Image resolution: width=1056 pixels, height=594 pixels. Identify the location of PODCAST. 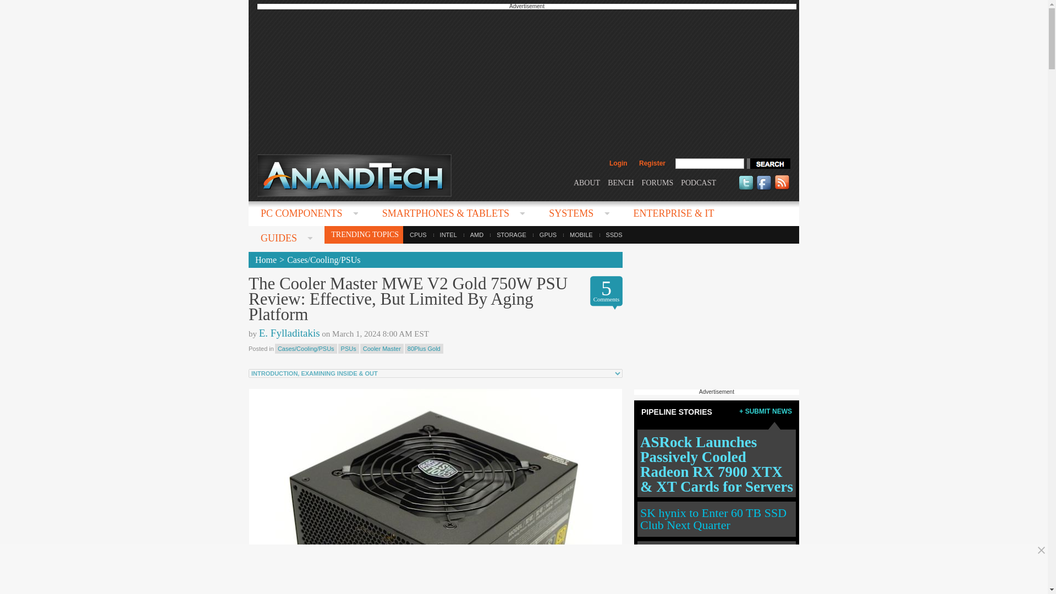
(698, 183).